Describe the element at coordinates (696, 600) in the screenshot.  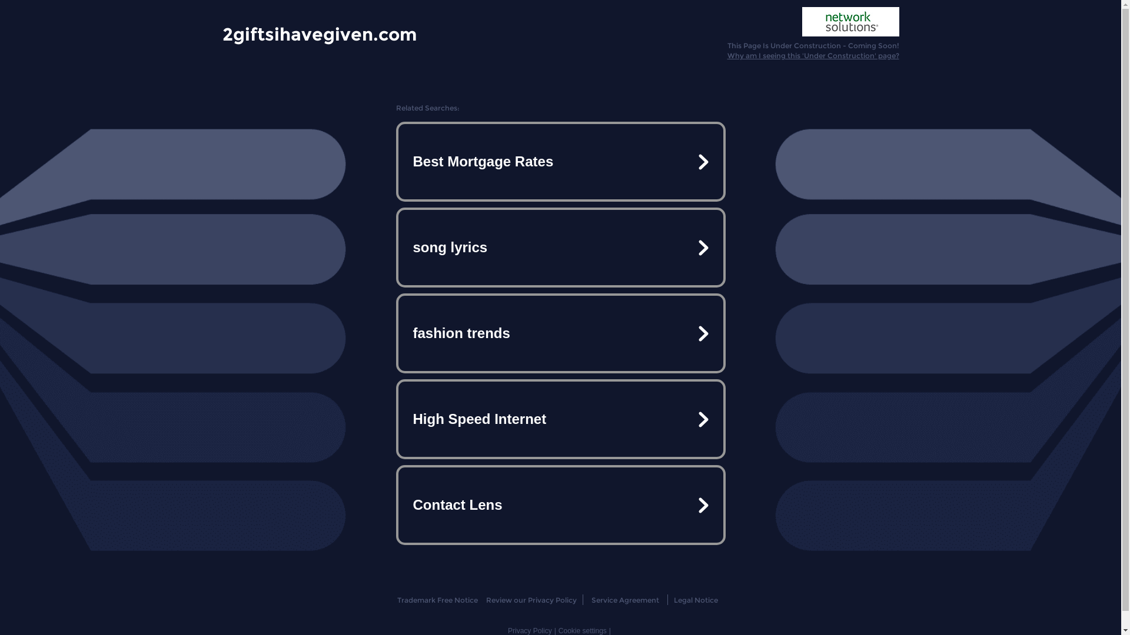
I see `Legal Notice` at that location.